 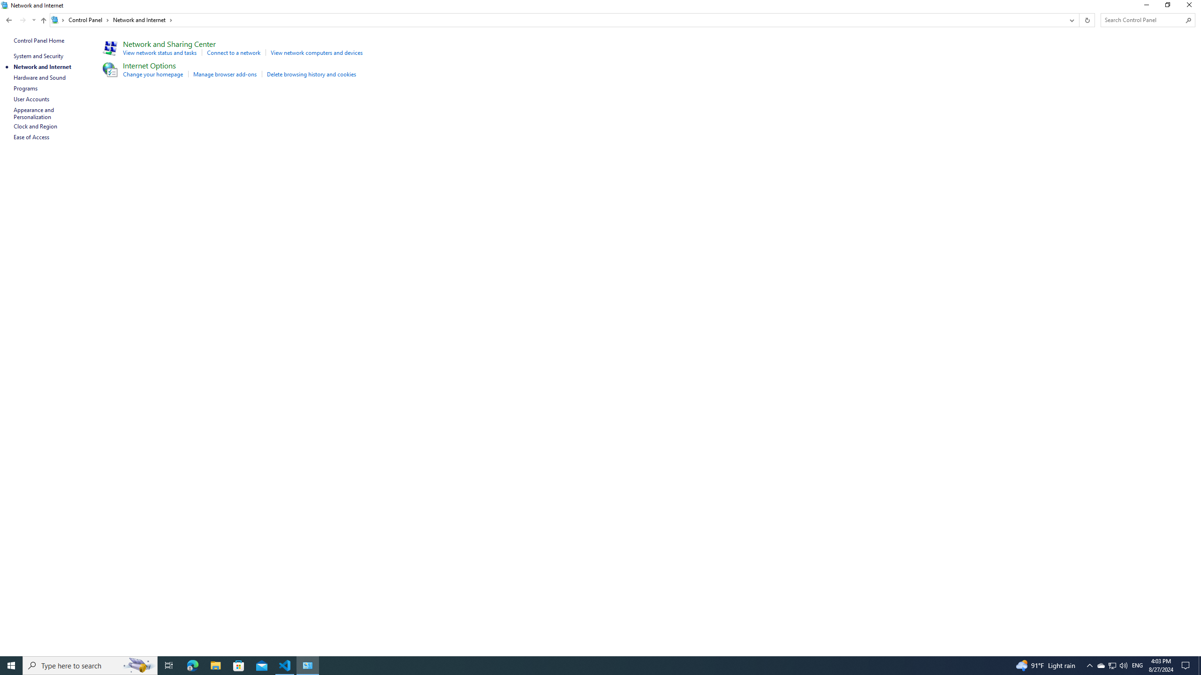 I want to click on User Accounts, so click(x=32, y=99).